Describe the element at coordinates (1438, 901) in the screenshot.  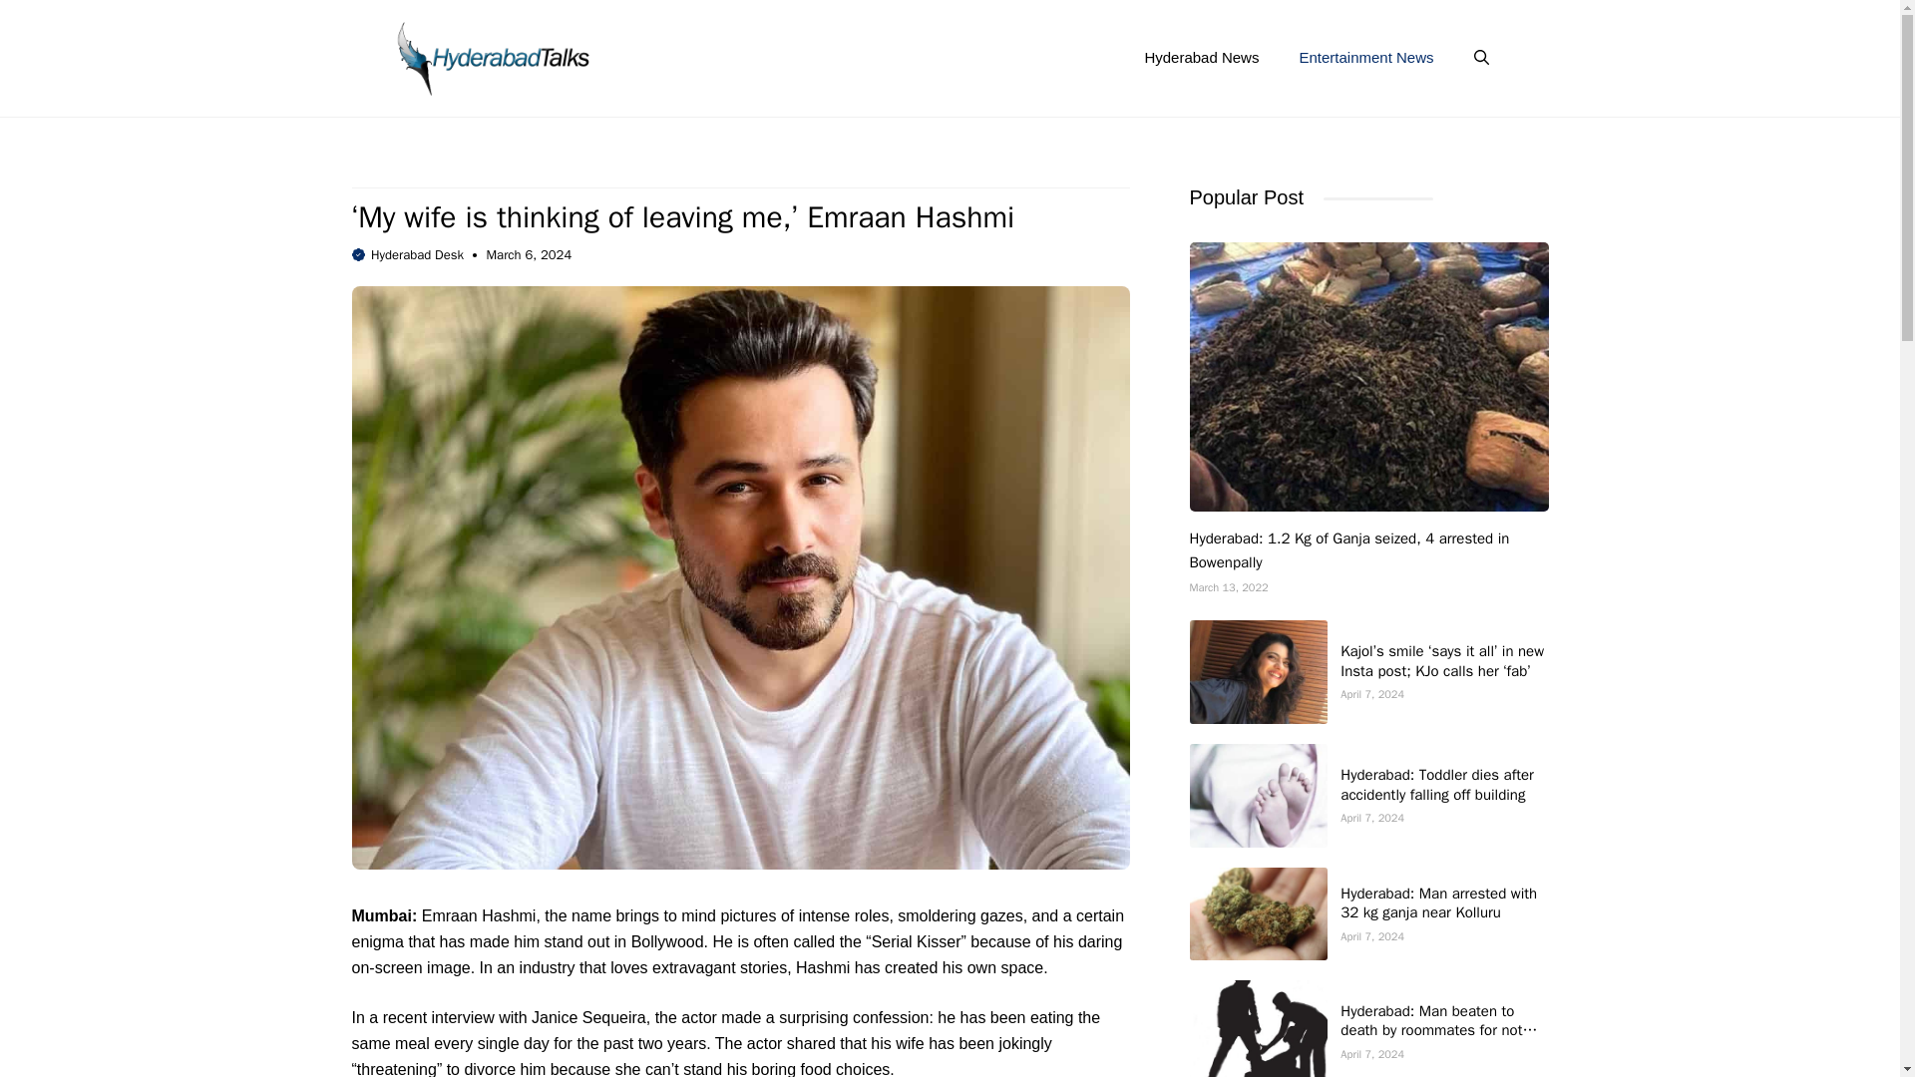
I see `Hyderabad: Man arrested with 32 kg ganja near Kolluru` at that location.